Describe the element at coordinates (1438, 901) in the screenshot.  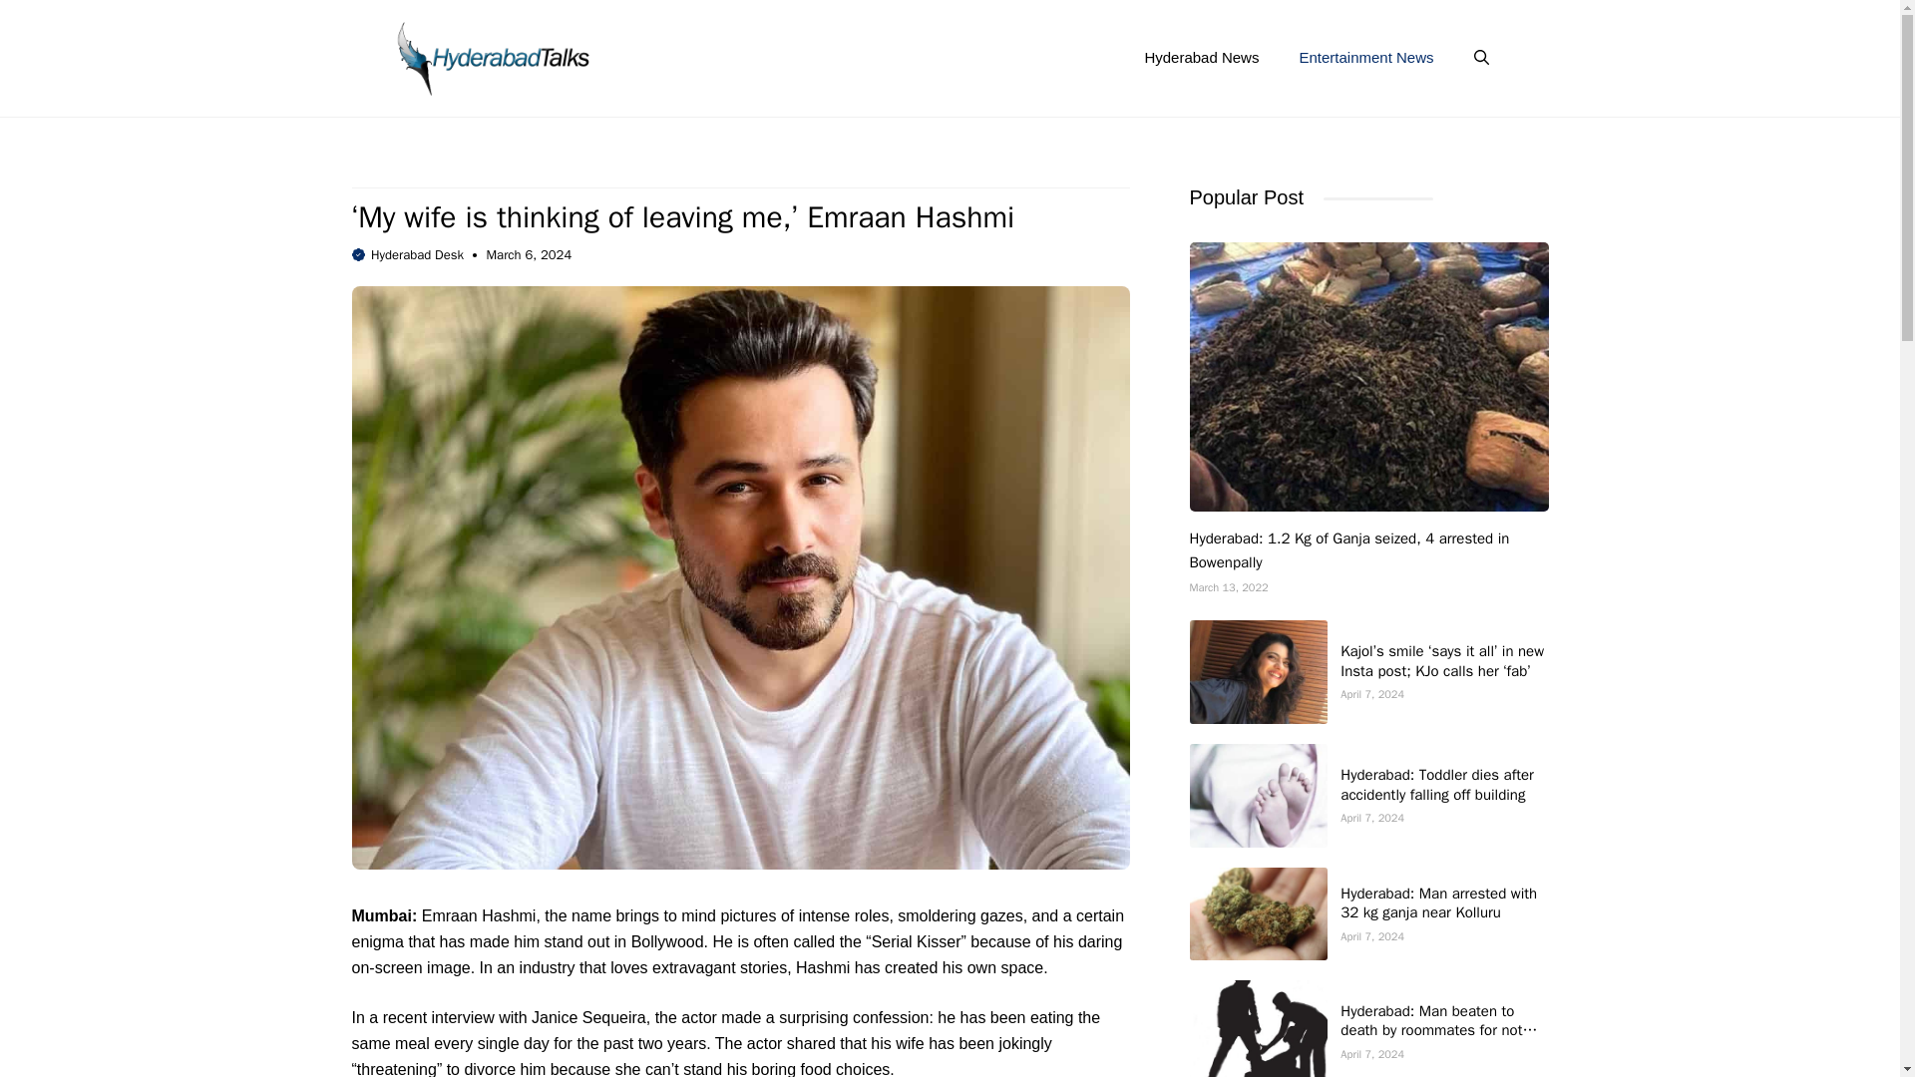
I see `Hyderabad: Man arrested with 32 kg ganja near Kolluru` at that location.